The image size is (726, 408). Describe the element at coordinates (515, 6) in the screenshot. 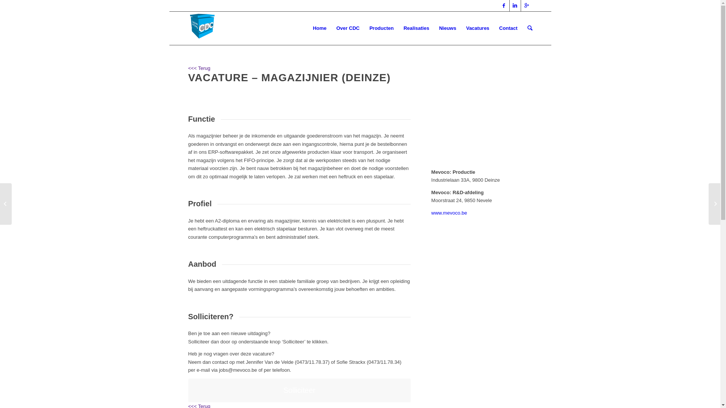

I see `Linkedin` at that location.